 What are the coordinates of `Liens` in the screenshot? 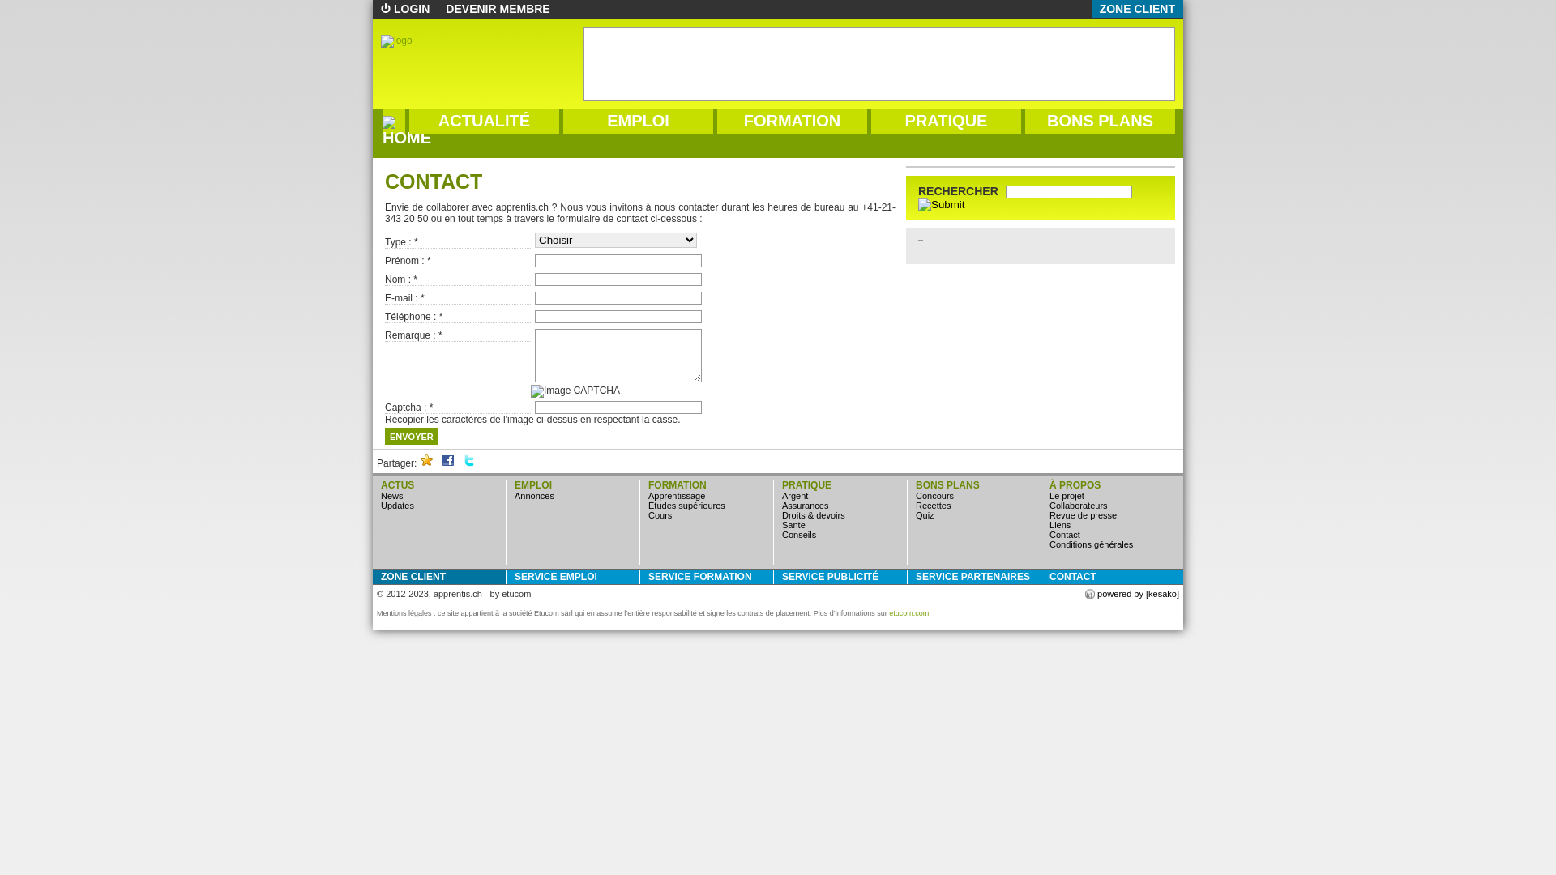 It's located at (1060, 525).